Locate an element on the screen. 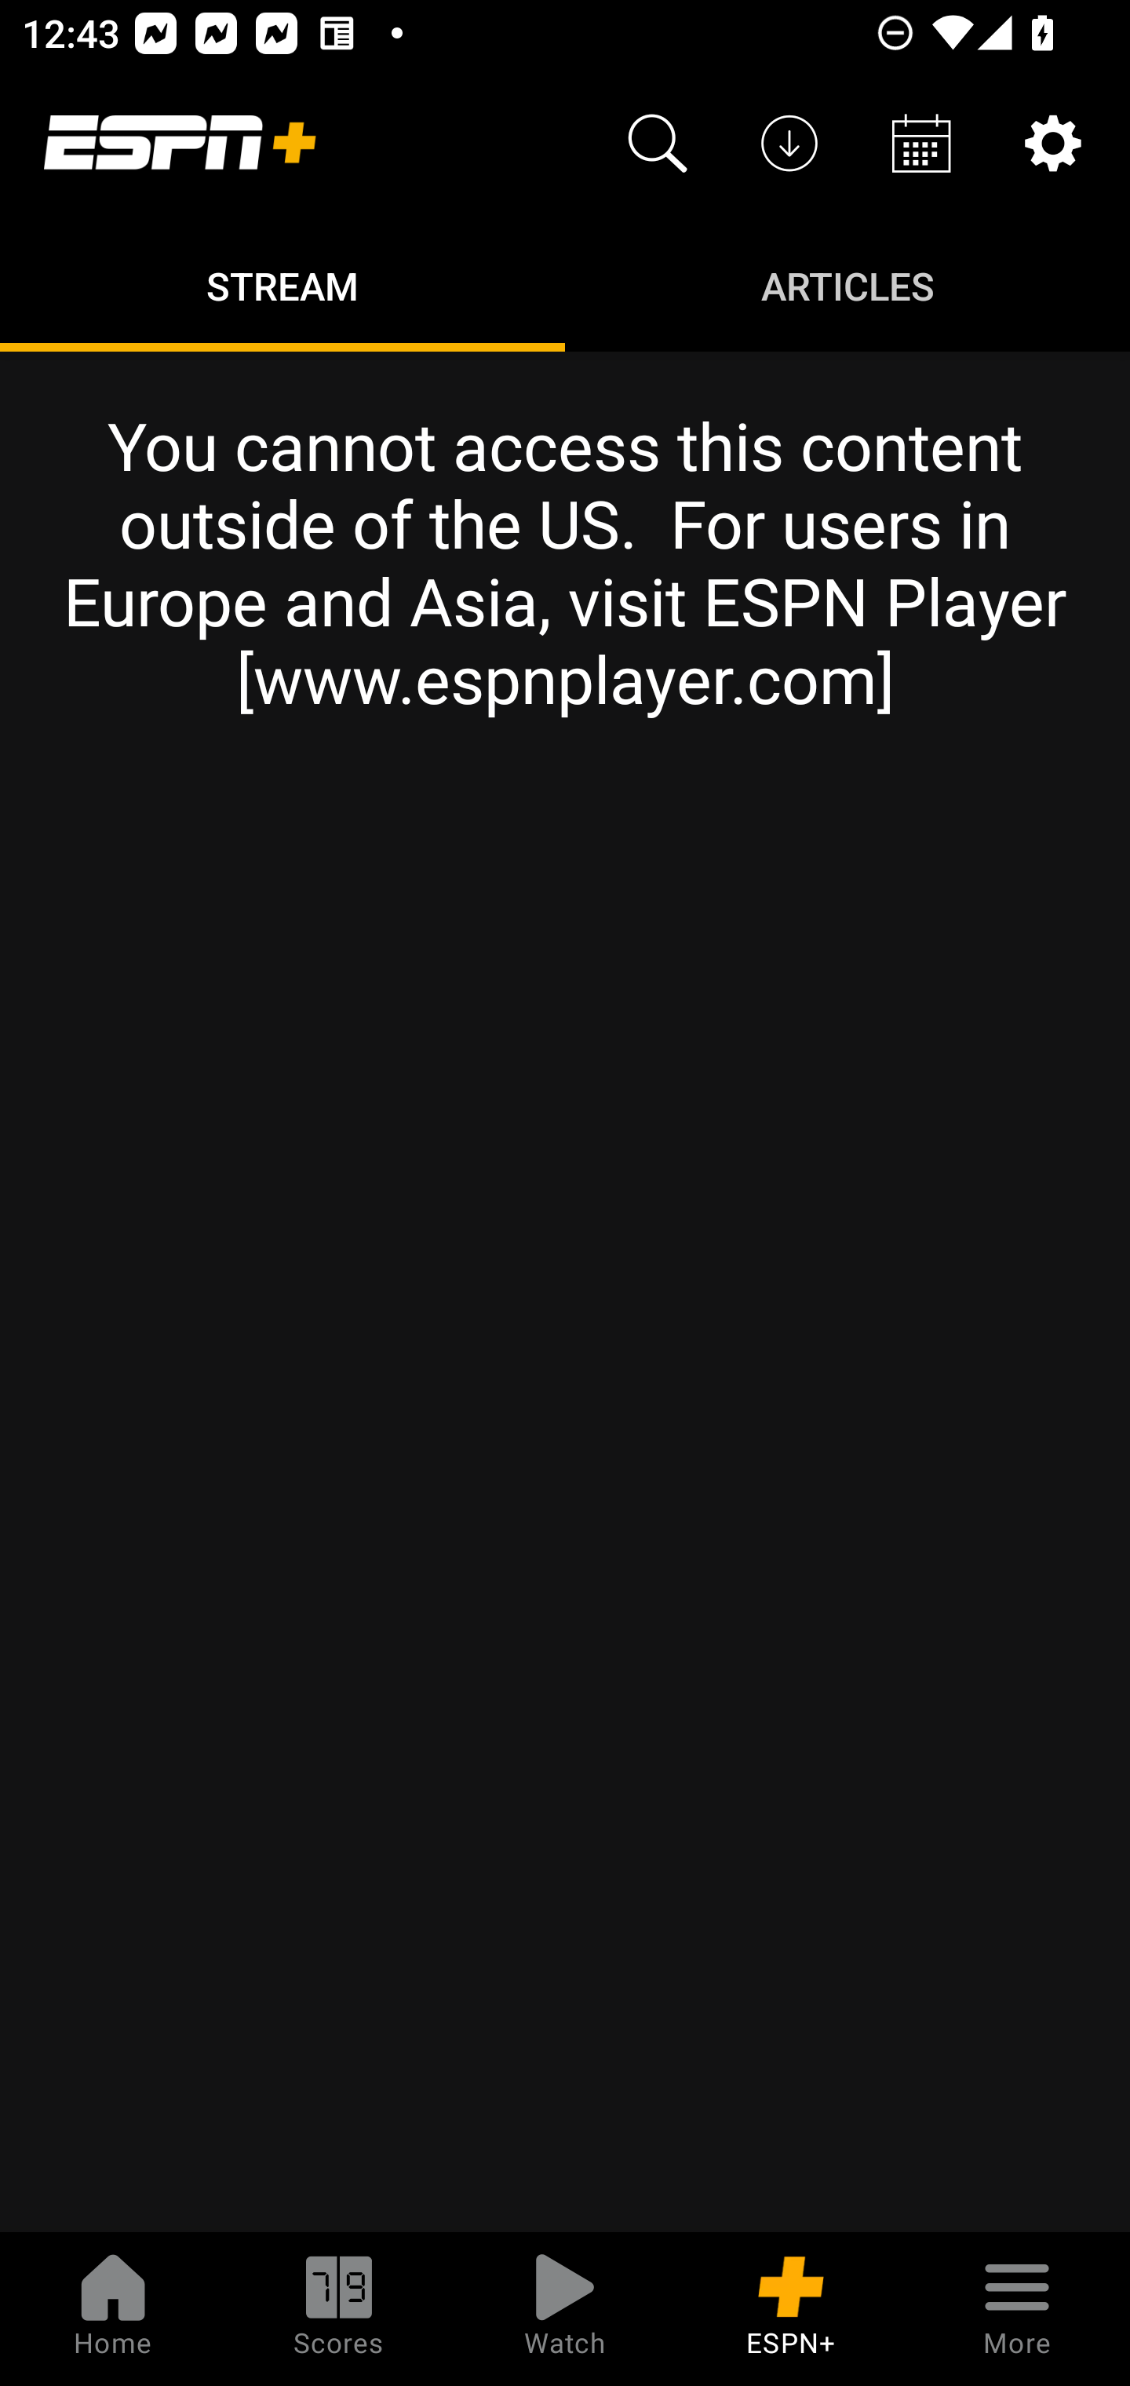 The width and height of the screenshot is (1130, 2386). Home is located at coordinates (113, 2309).